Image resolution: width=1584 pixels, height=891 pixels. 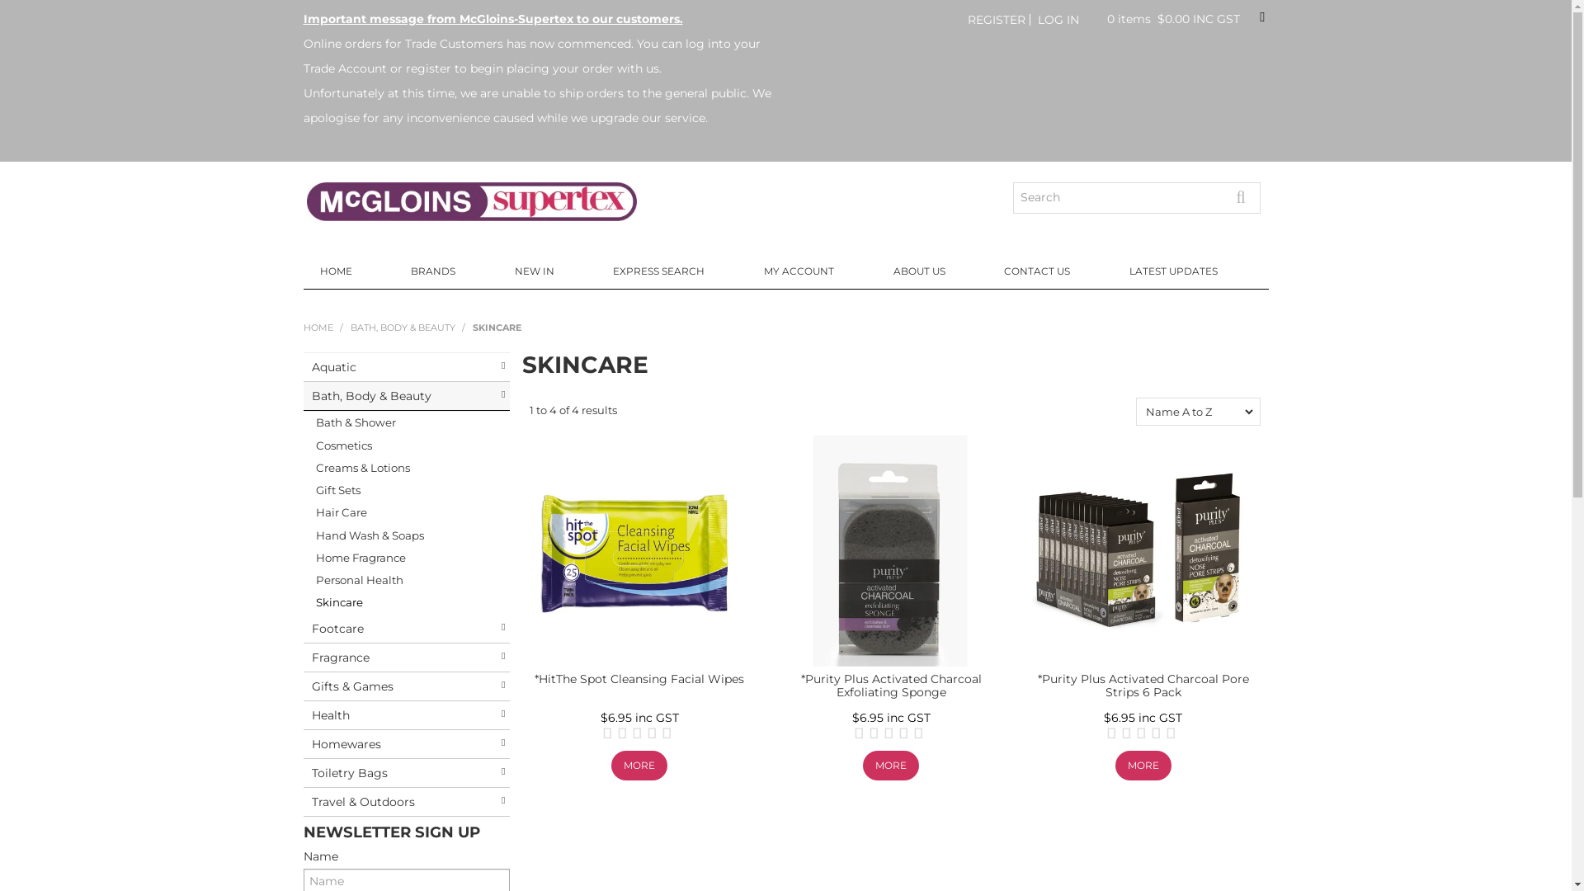 I want to click on Fragrance, so click(x=407, y=658).